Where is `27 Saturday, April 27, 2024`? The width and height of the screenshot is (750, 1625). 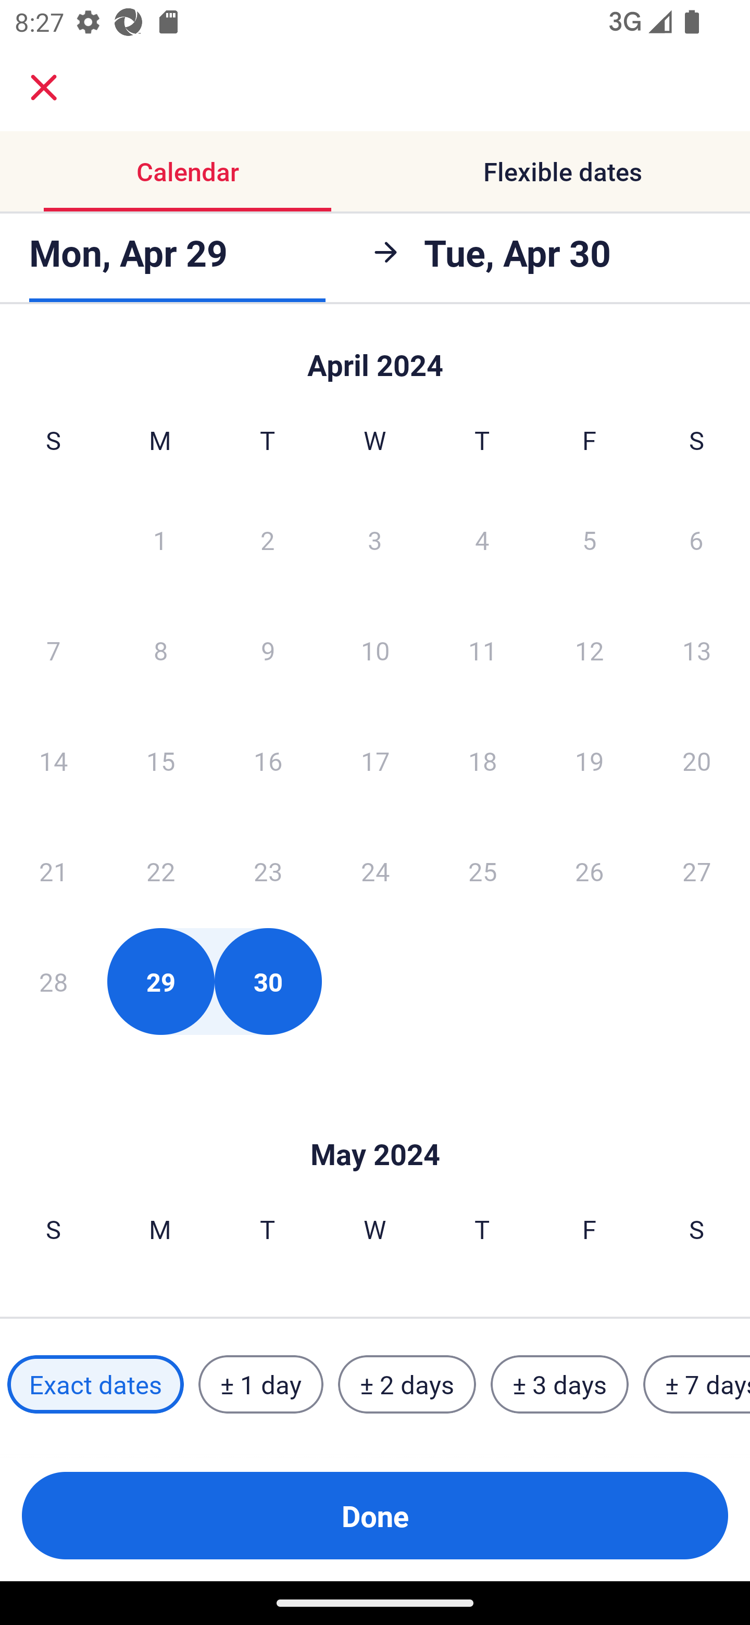 27 Saturday, April 27, 2024 is located at coordinates (697, 871).